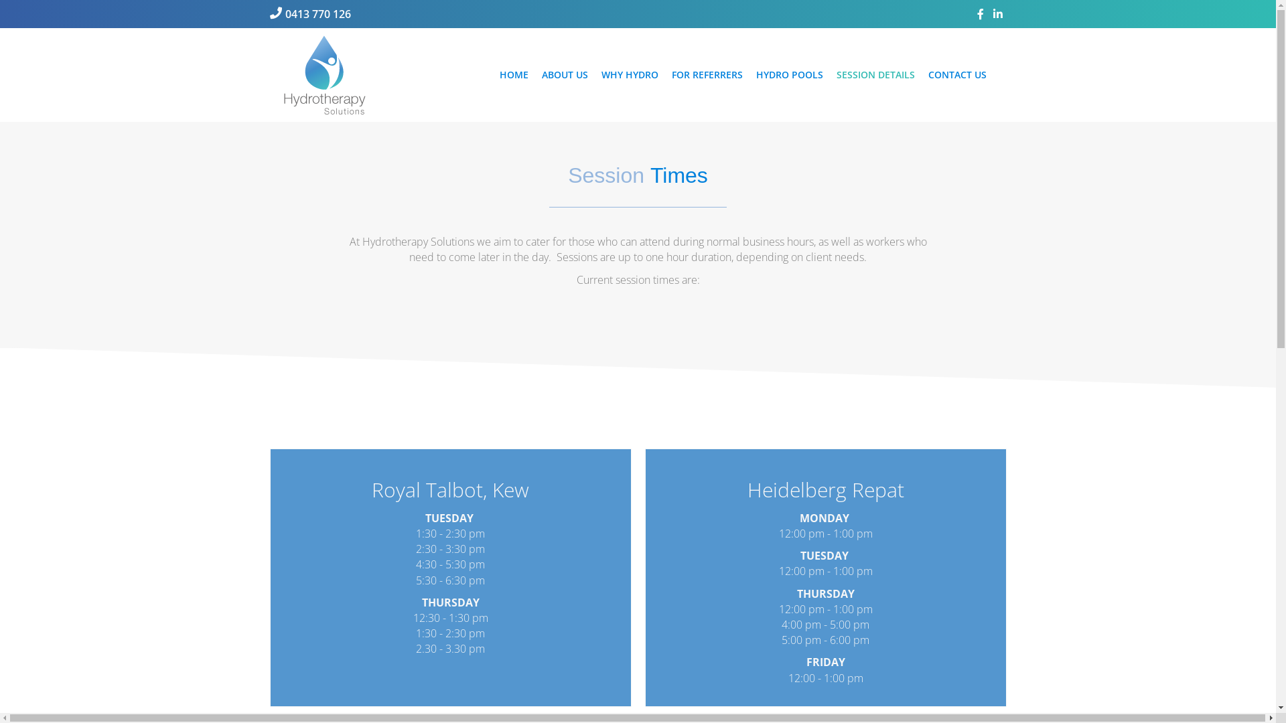  I want to click on HYDRO POOLS, so click(789, 75).